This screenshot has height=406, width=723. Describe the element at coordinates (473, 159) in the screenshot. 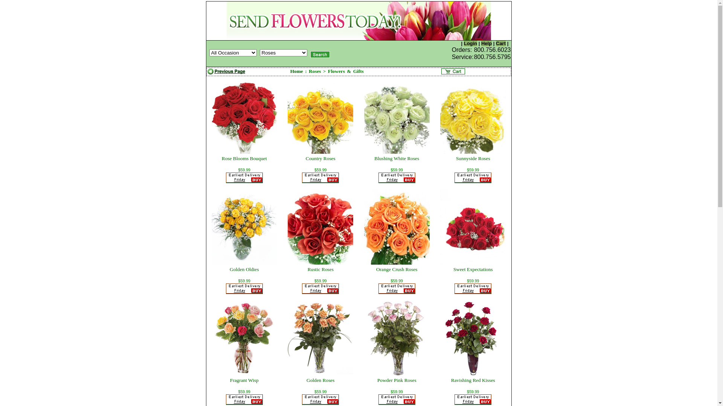

I see `Sunnyside Roses` at that location.